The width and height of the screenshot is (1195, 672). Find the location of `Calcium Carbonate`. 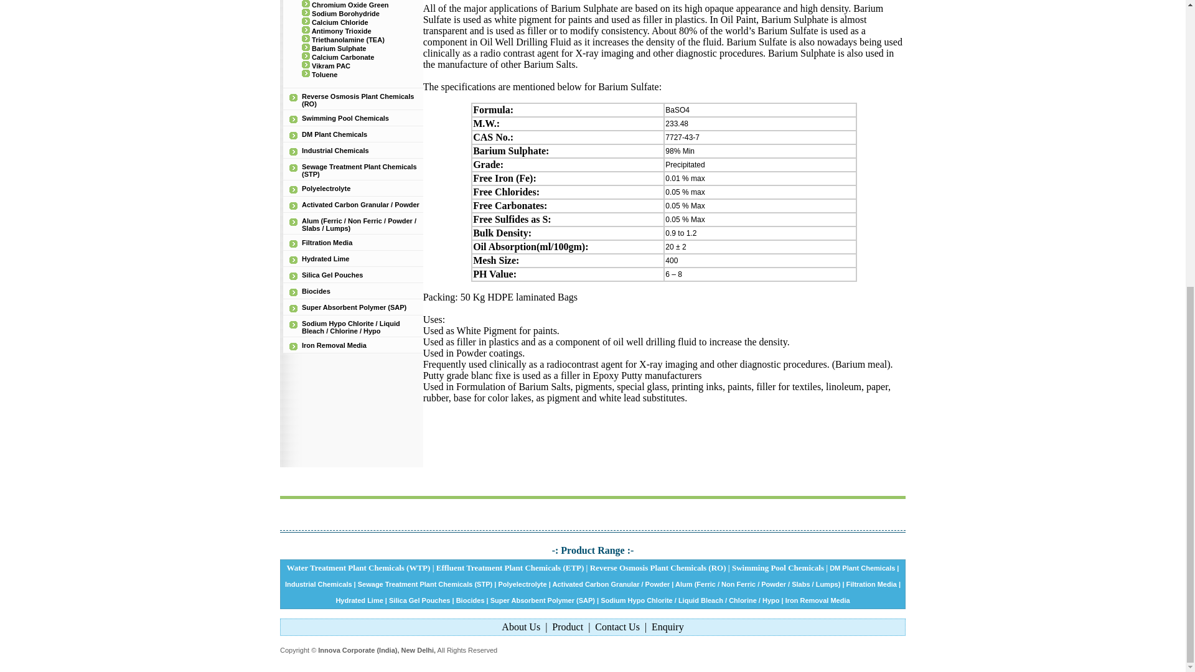

Calcium Carbonate is located at coordinates (342, 57).